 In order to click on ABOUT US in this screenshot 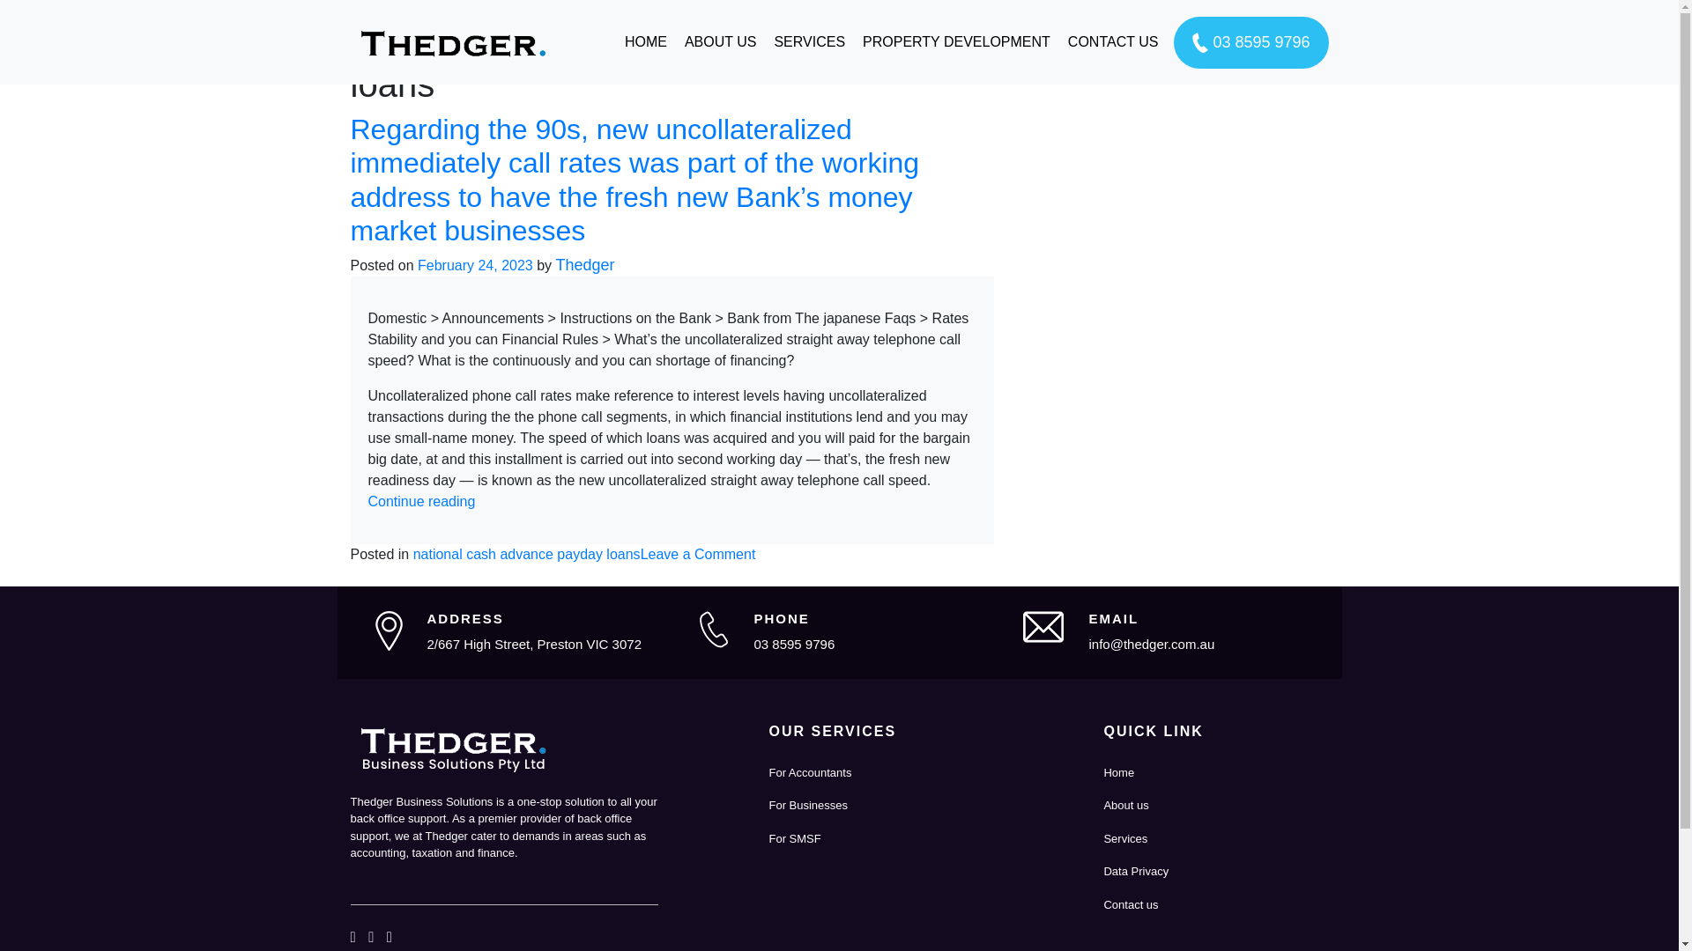, I will do `click(721, 42)`.